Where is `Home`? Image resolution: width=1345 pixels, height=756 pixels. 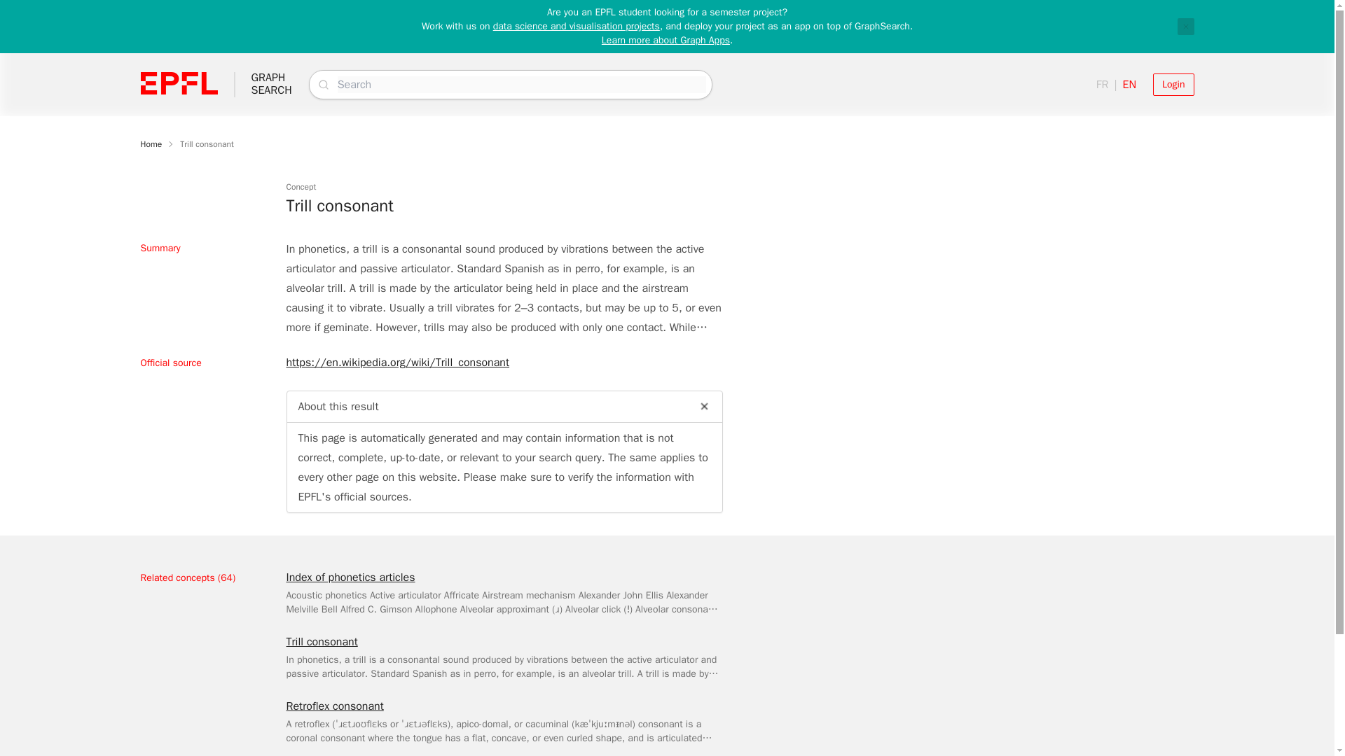
Home is located at coordinates (150, 143).